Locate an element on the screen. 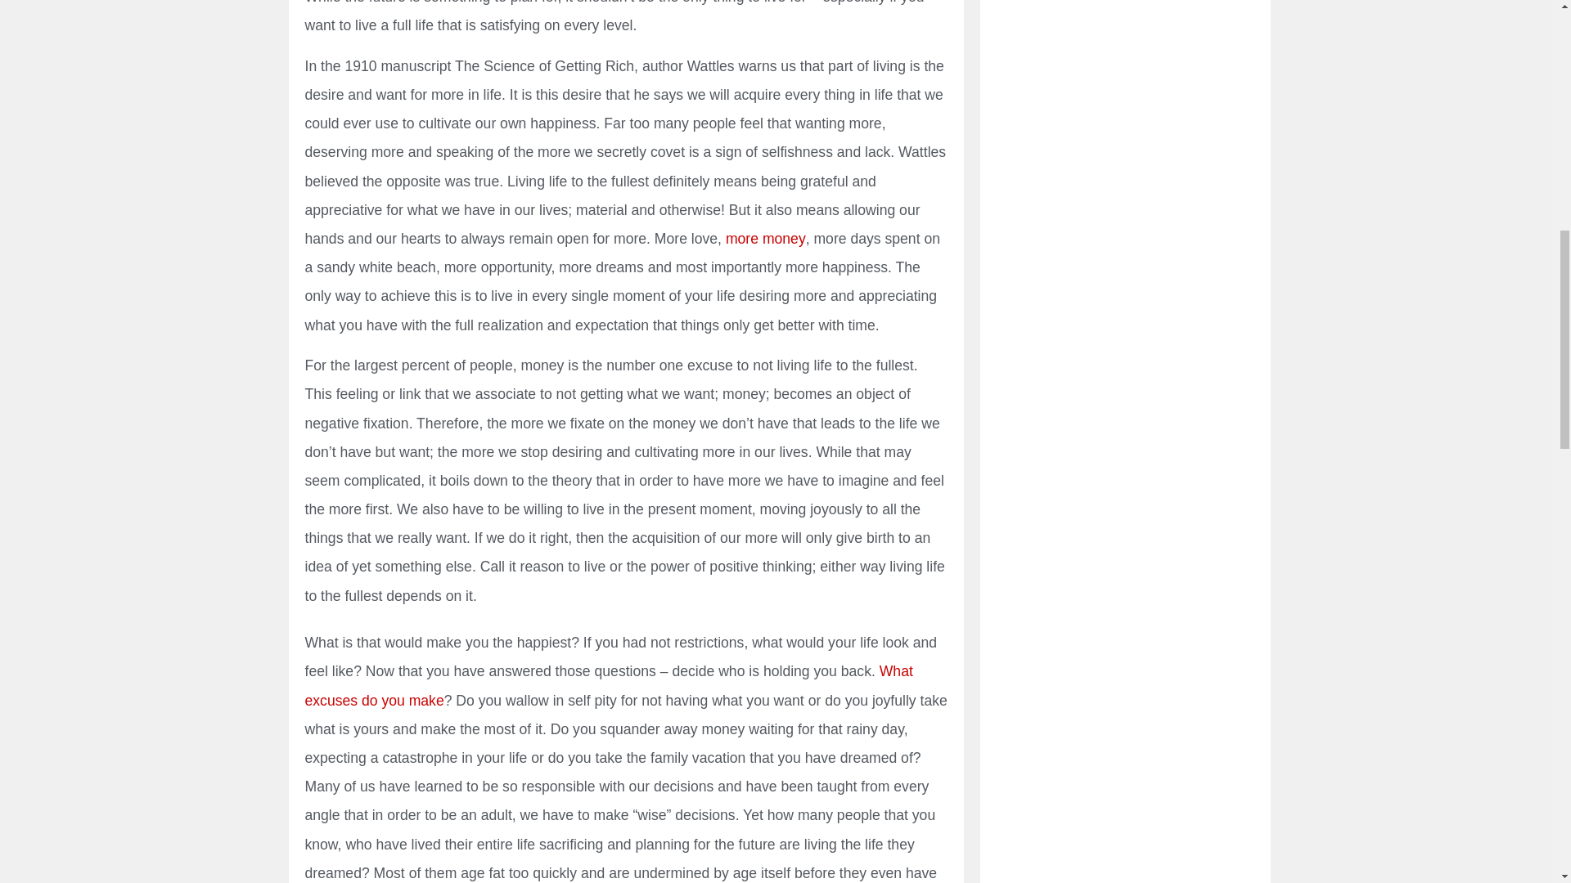 Image resolution: width=1571 pixels, height=883 pixels. What Excuses are Holding You Back is located at coordinates (609, 685).